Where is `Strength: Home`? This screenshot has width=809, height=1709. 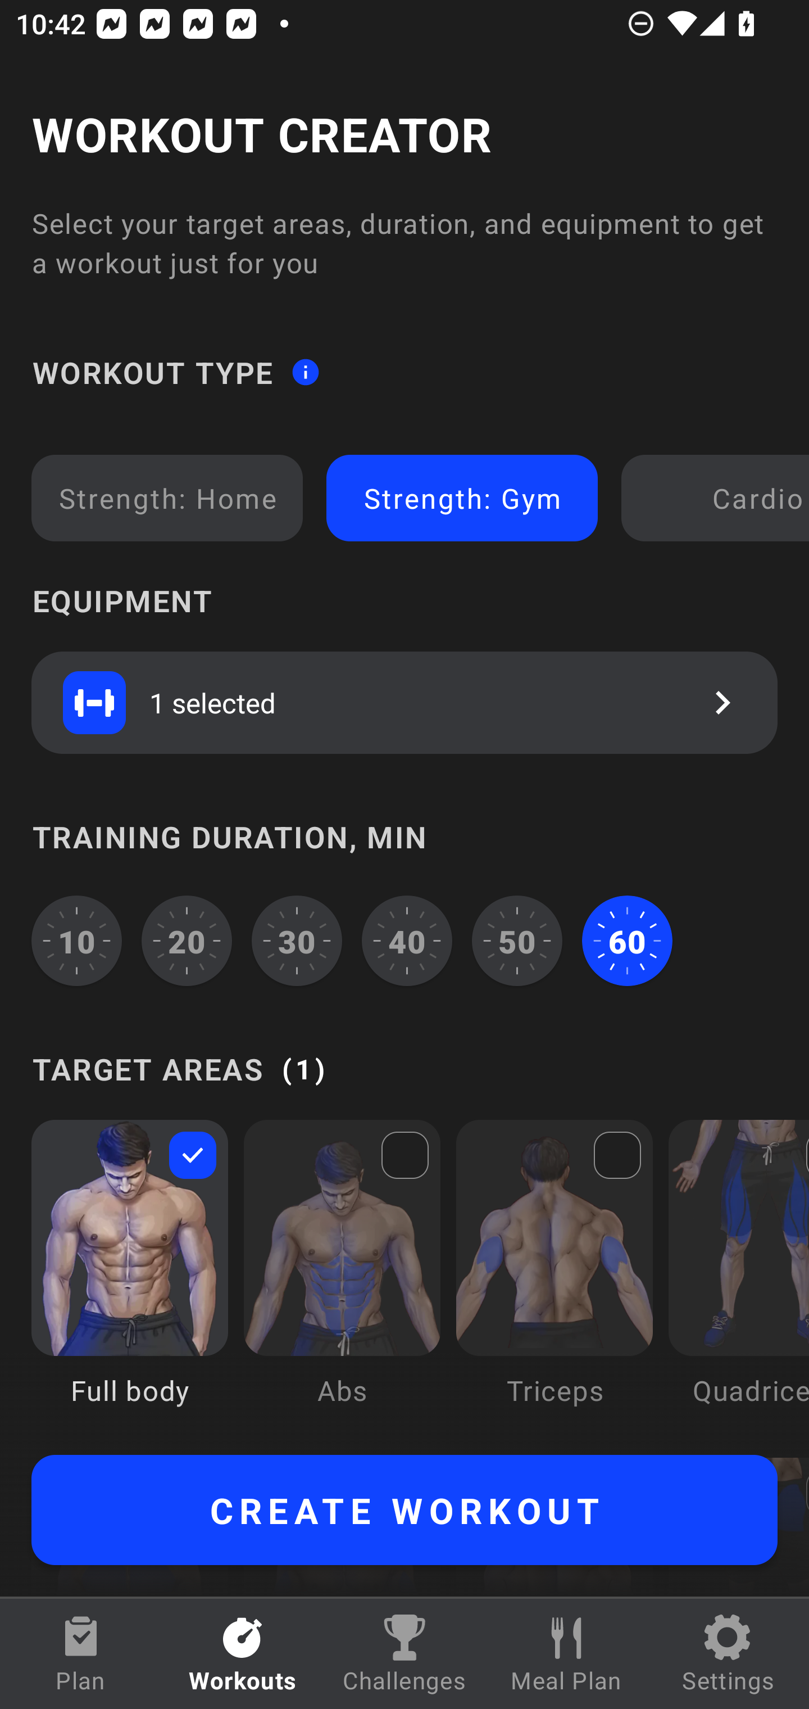 Strength: Home is located at coordinates (167, 498).